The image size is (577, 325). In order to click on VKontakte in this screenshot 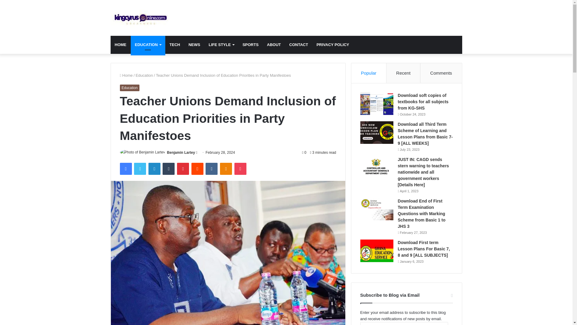, I will do `click(211, 169)`.